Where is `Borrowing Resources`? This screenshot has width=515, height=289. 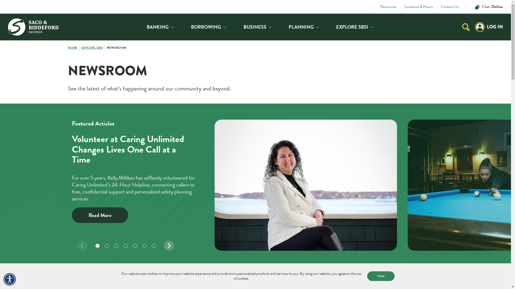 Borrowing Resources is located at coordinates (243, 83).